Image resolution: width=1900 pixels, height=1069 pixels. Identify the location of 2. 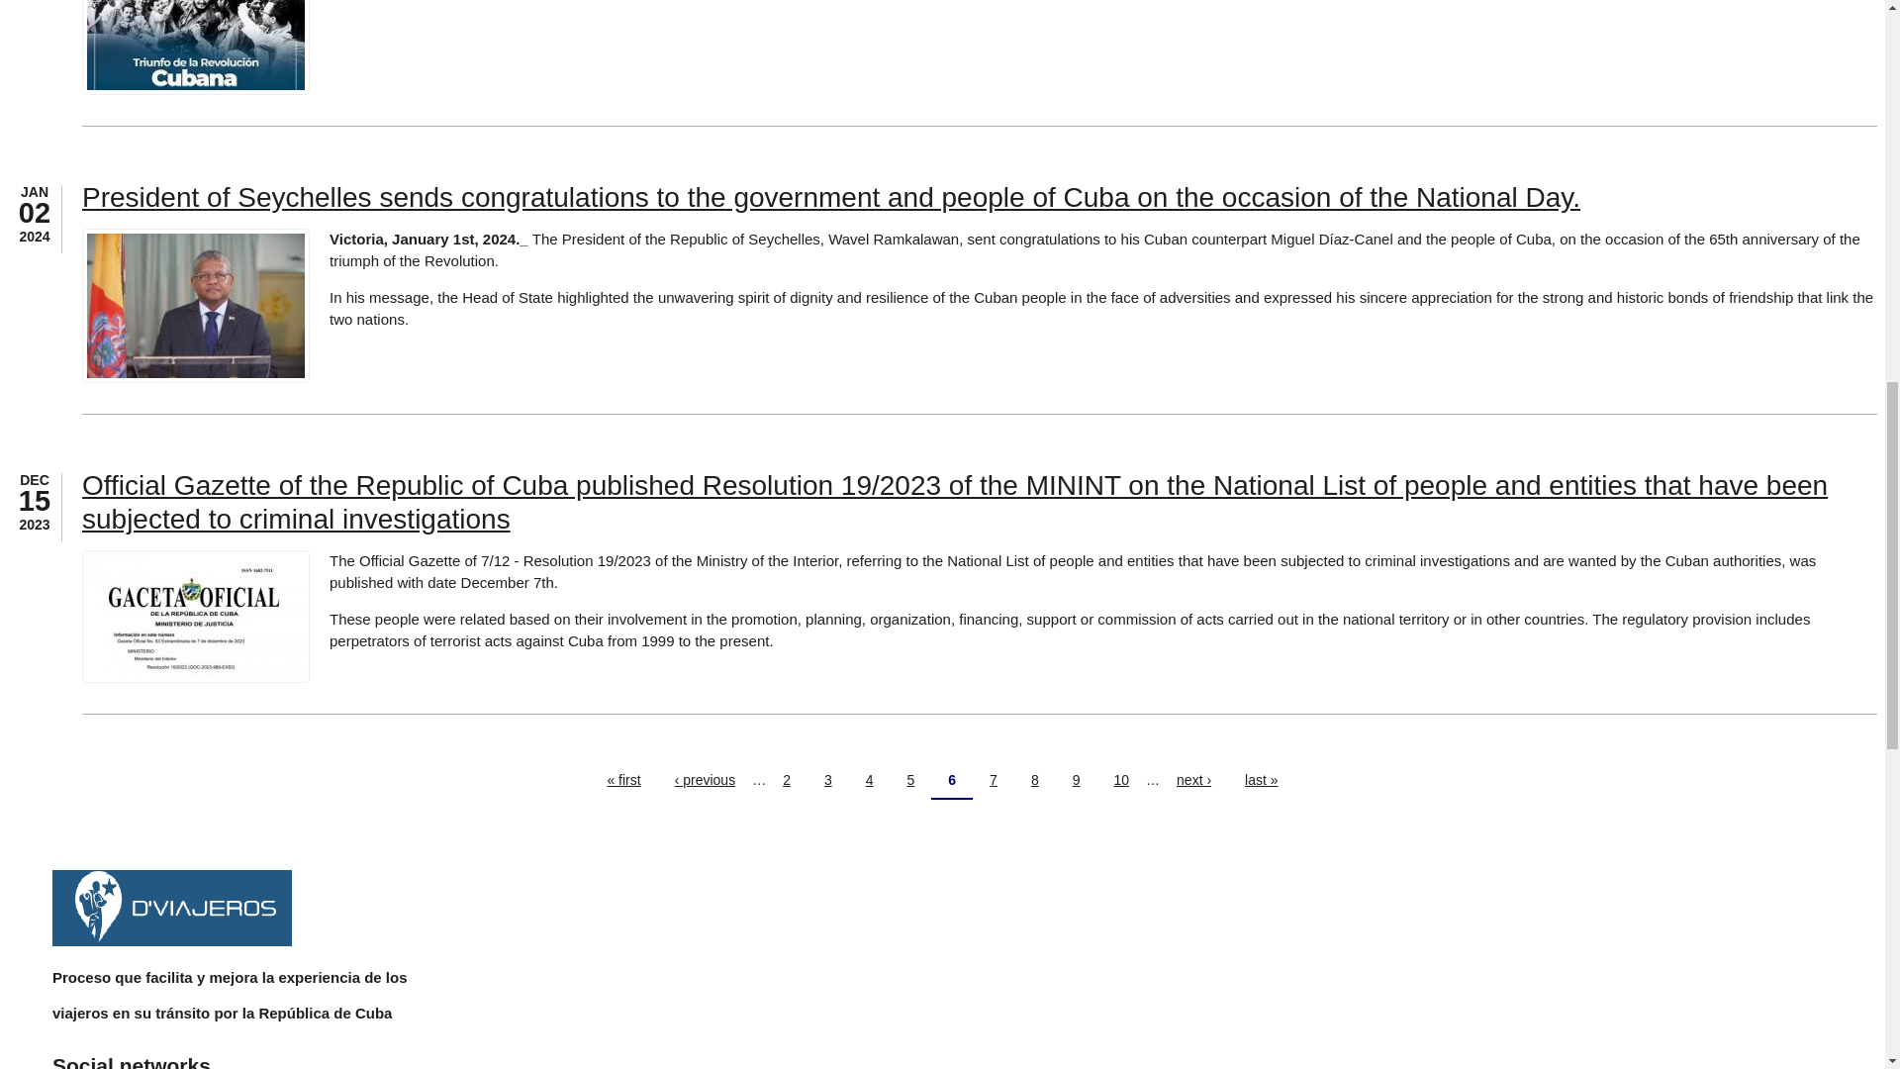
(786, 780).